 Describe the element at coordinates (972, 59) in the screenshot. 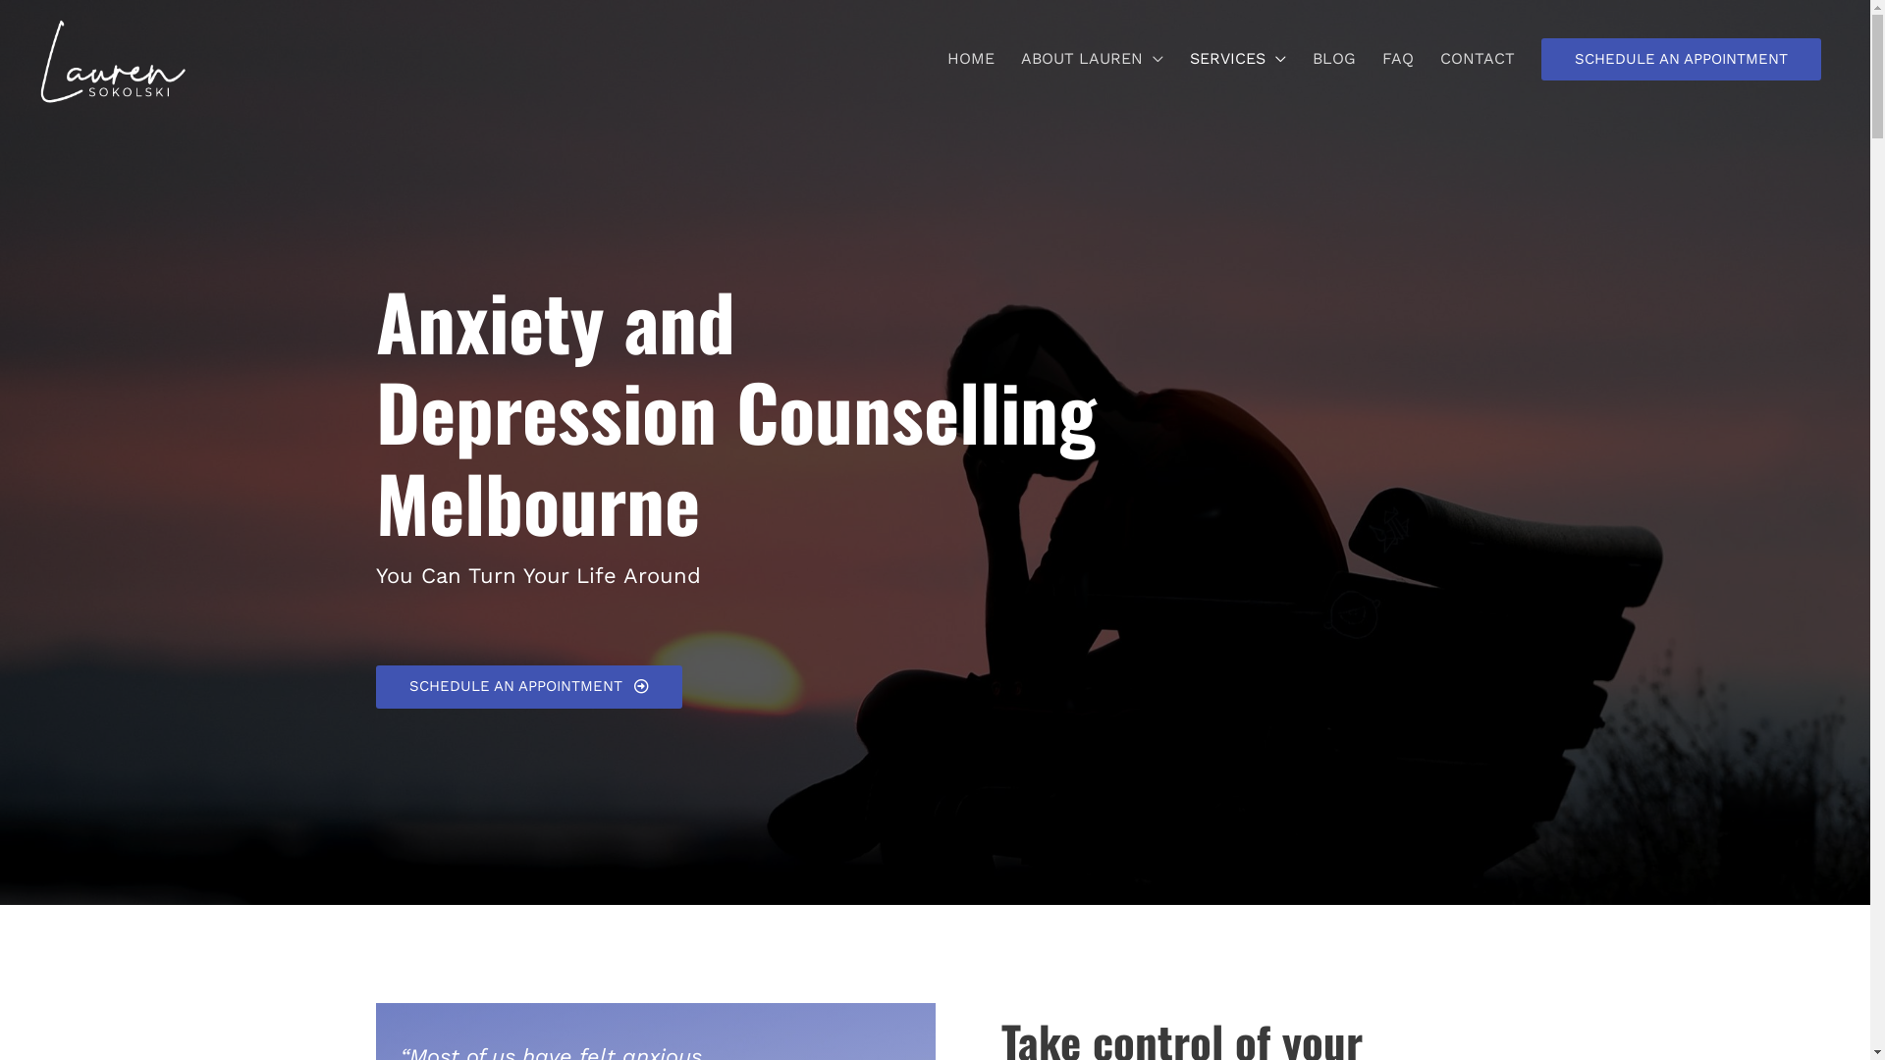

I see `HOME` at that location.